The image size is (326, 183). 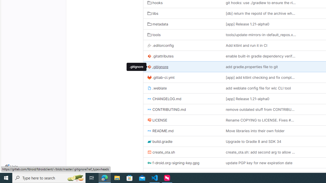 What do you see at coordinates (255, 131) in the screenshot?
I see `Move libraries into their own folder` at bounding box center [255, 131].